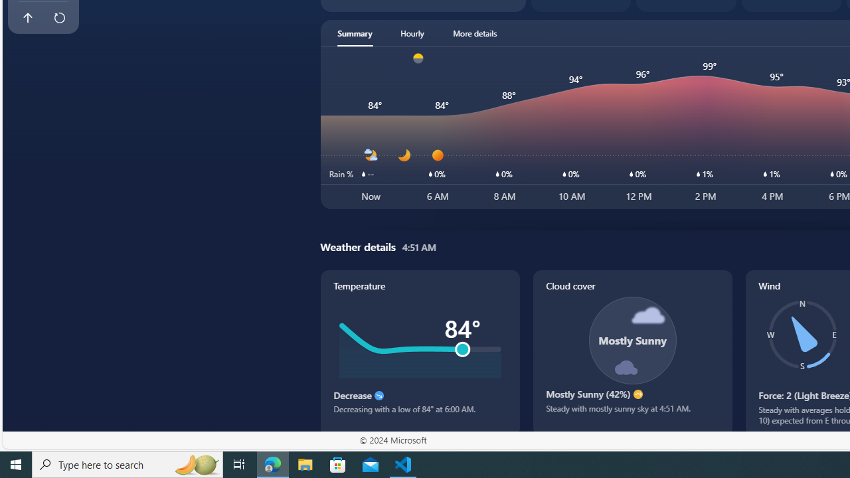 This screenshot has height=478, width=850. I want to click on Refresh this page, so click(59, 17).